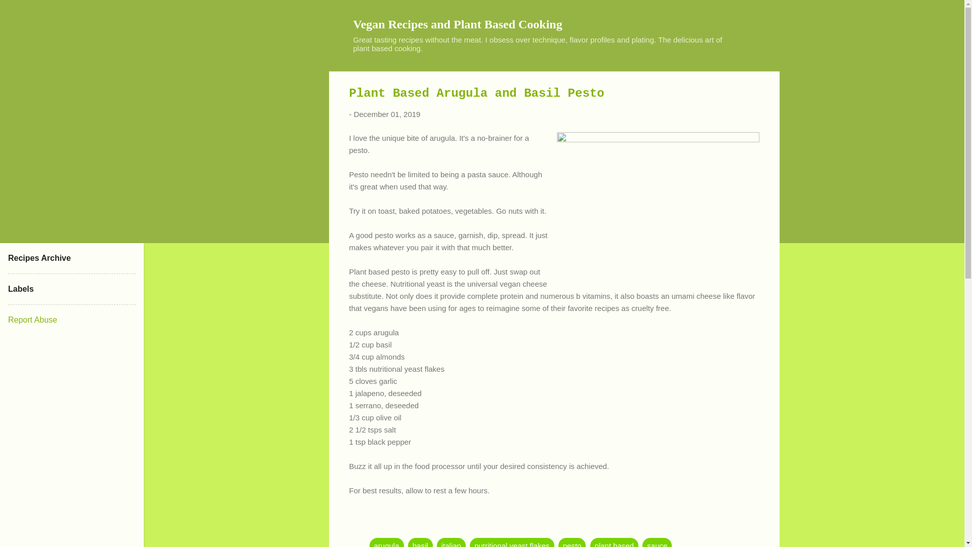  What do you see at coordinates (657, 542) in the screenshot?
I see `sauce` at bounding box center [657, 542].